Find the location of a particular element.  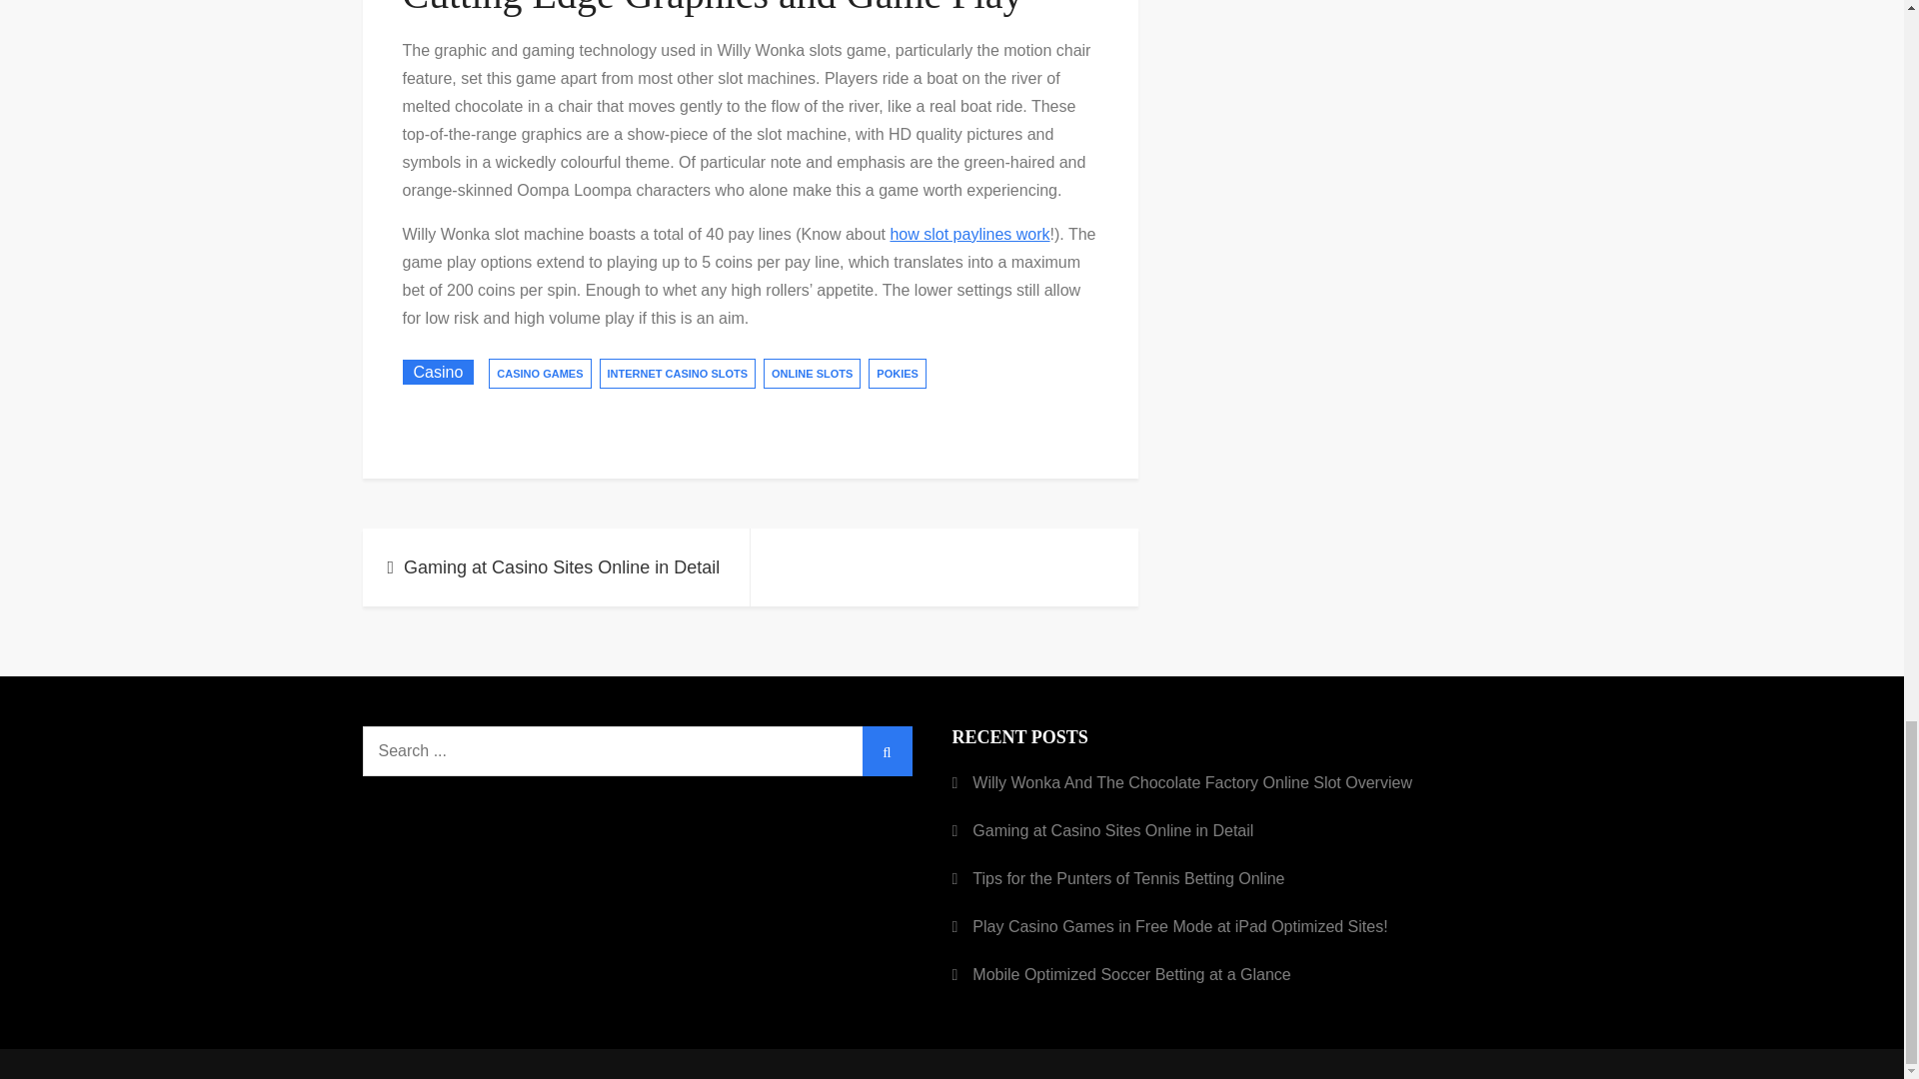

Gaming at Casino Sites Online in Detail is located at coordinates (1112, 830).